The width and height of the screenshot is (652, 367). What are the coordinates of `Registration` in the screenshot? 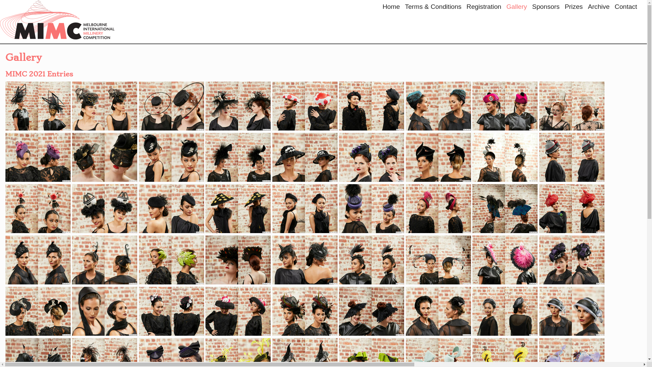 It's located at (484, 7).